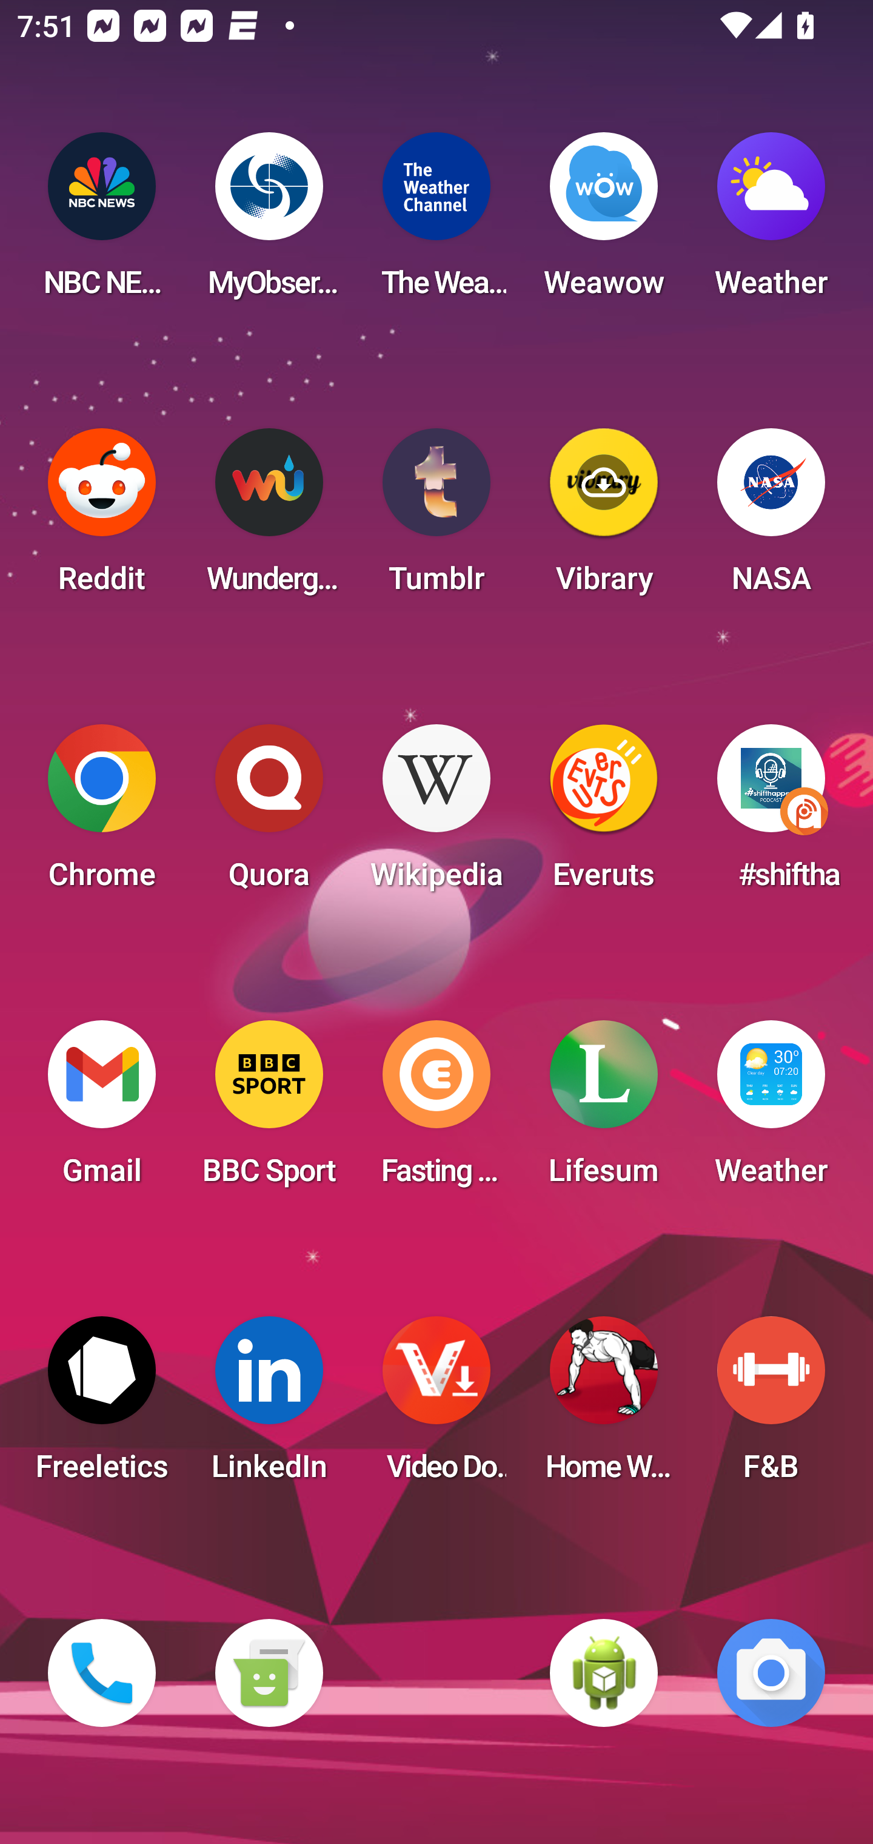  What do you see at coordinates (604, 814) in the screenshot?
I see `Everuts` at bounding box center [604, 814].